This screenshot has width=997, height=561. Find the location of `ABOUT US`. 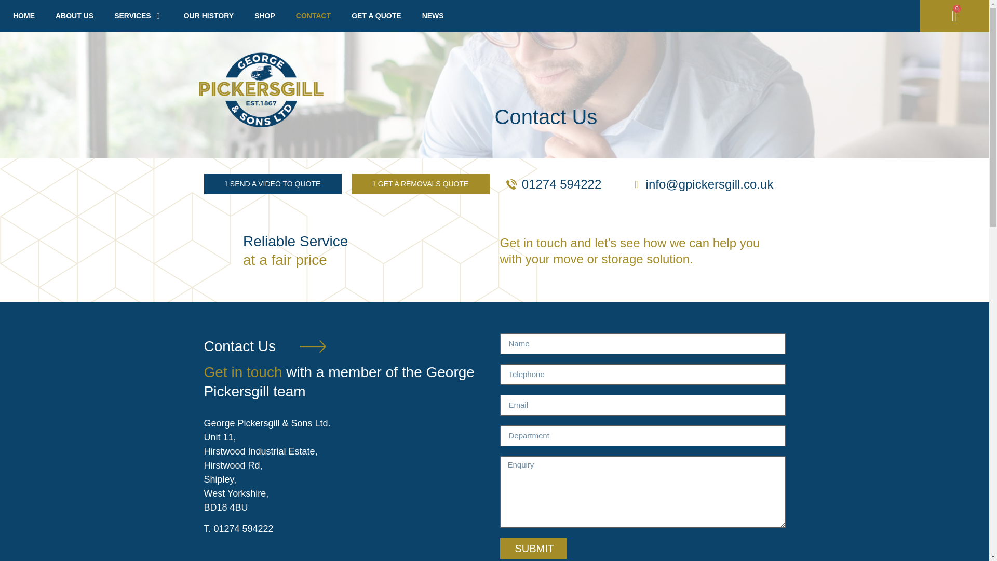

ABOUT US is located at coordinates (75, 16).